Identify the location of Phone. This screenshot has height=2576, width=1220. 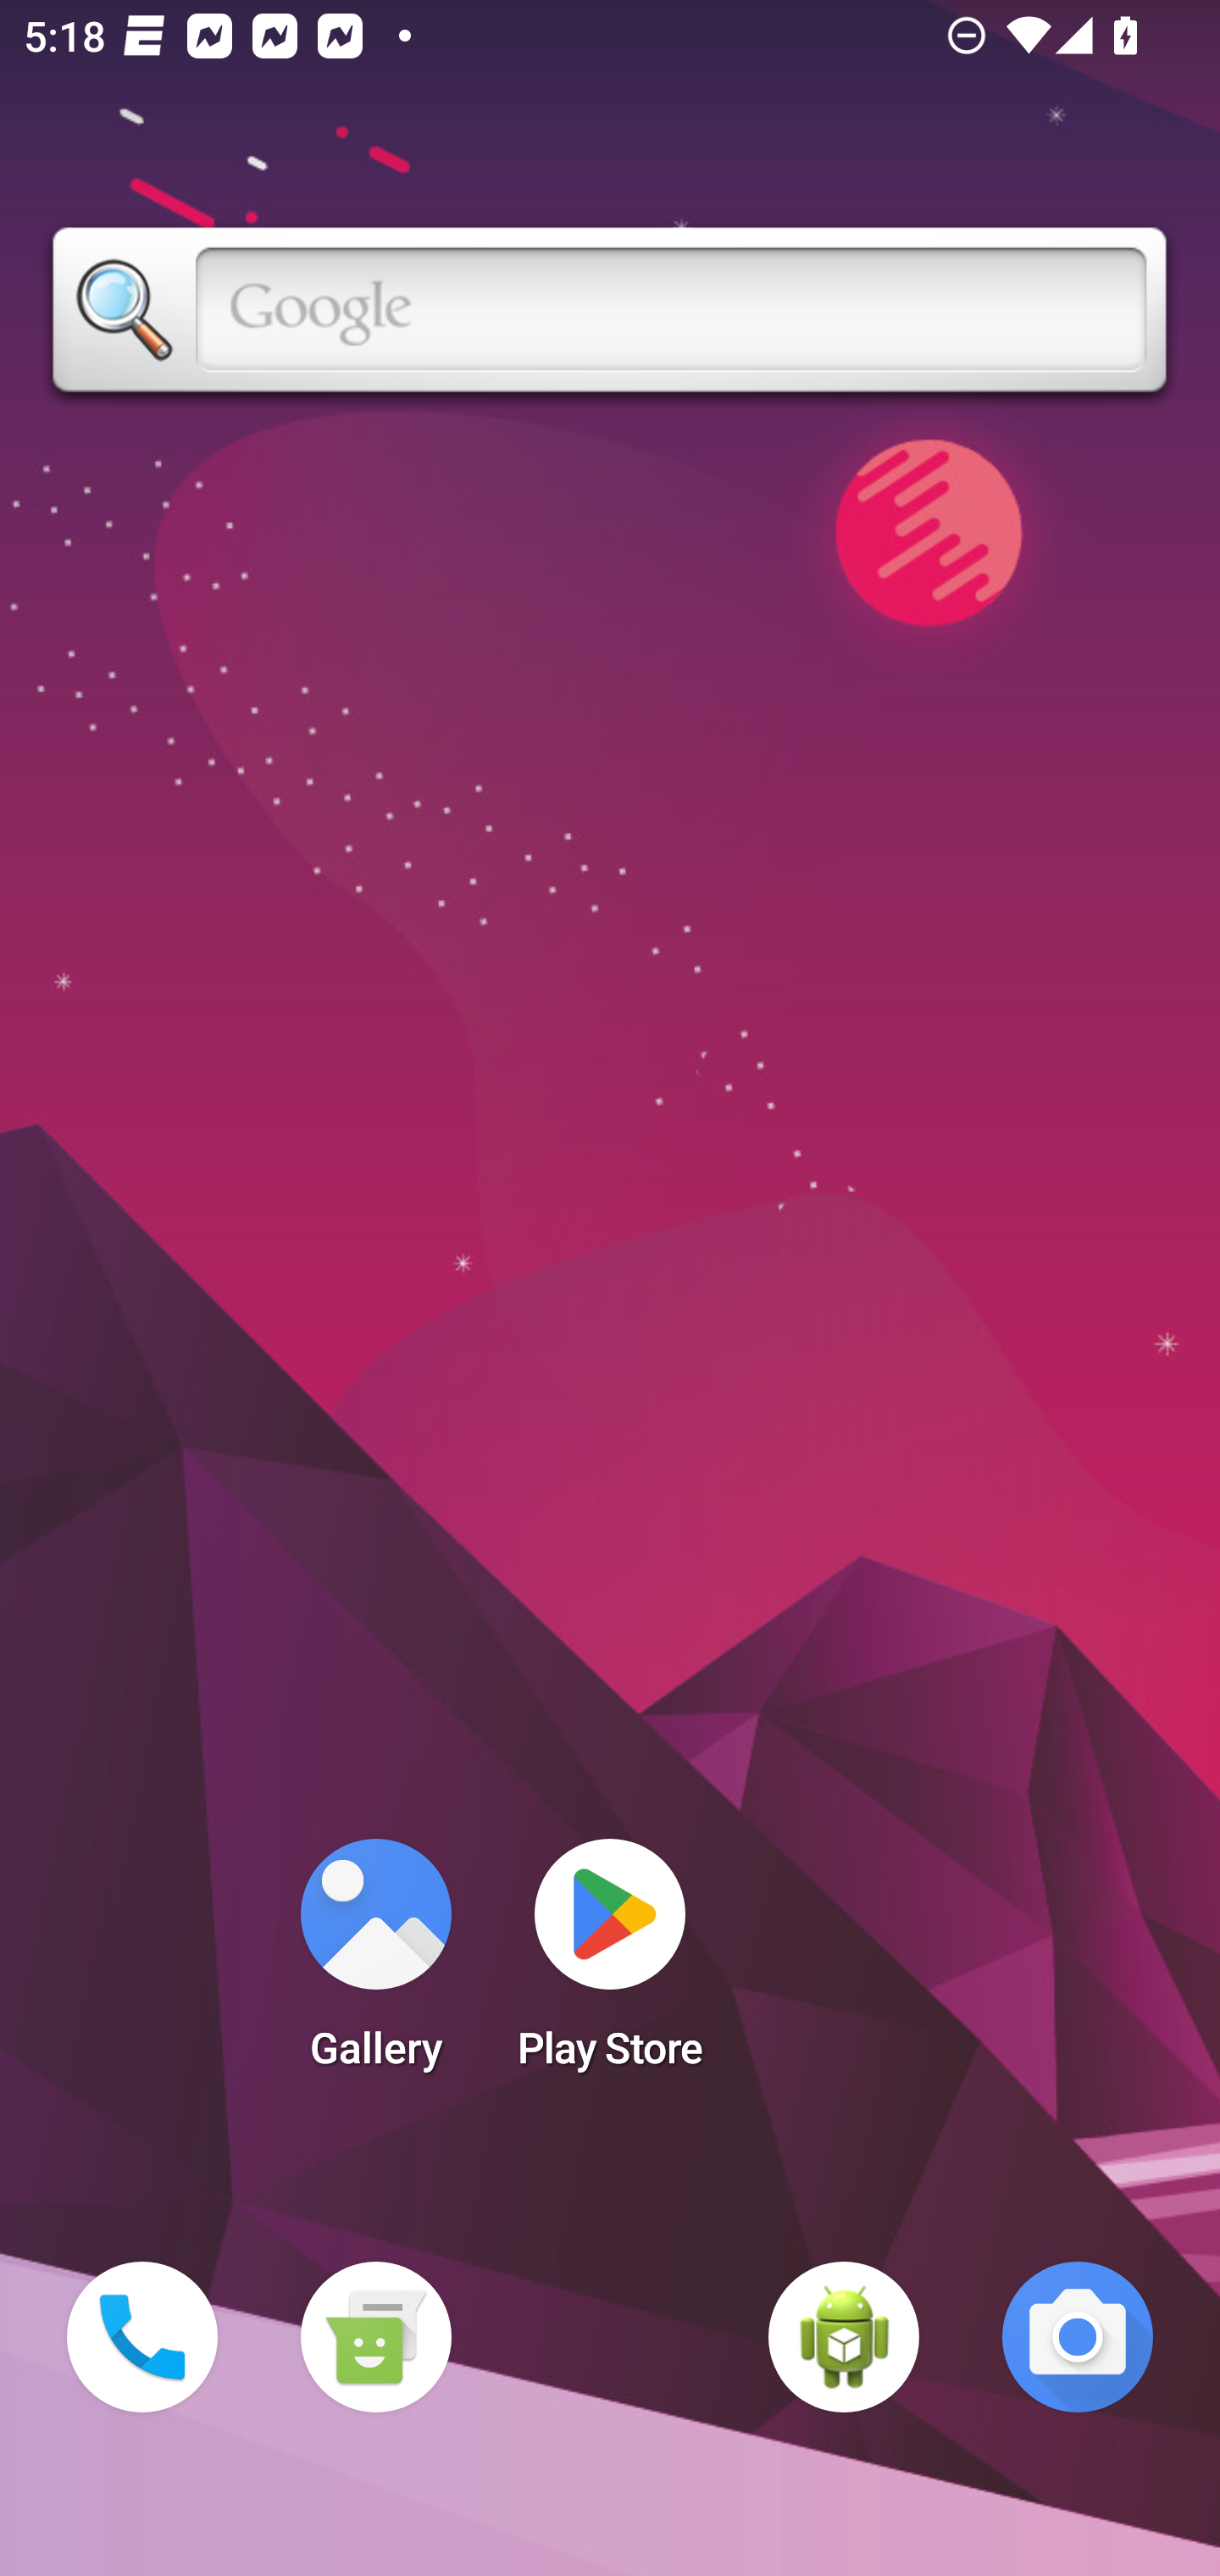
(142, 2337).